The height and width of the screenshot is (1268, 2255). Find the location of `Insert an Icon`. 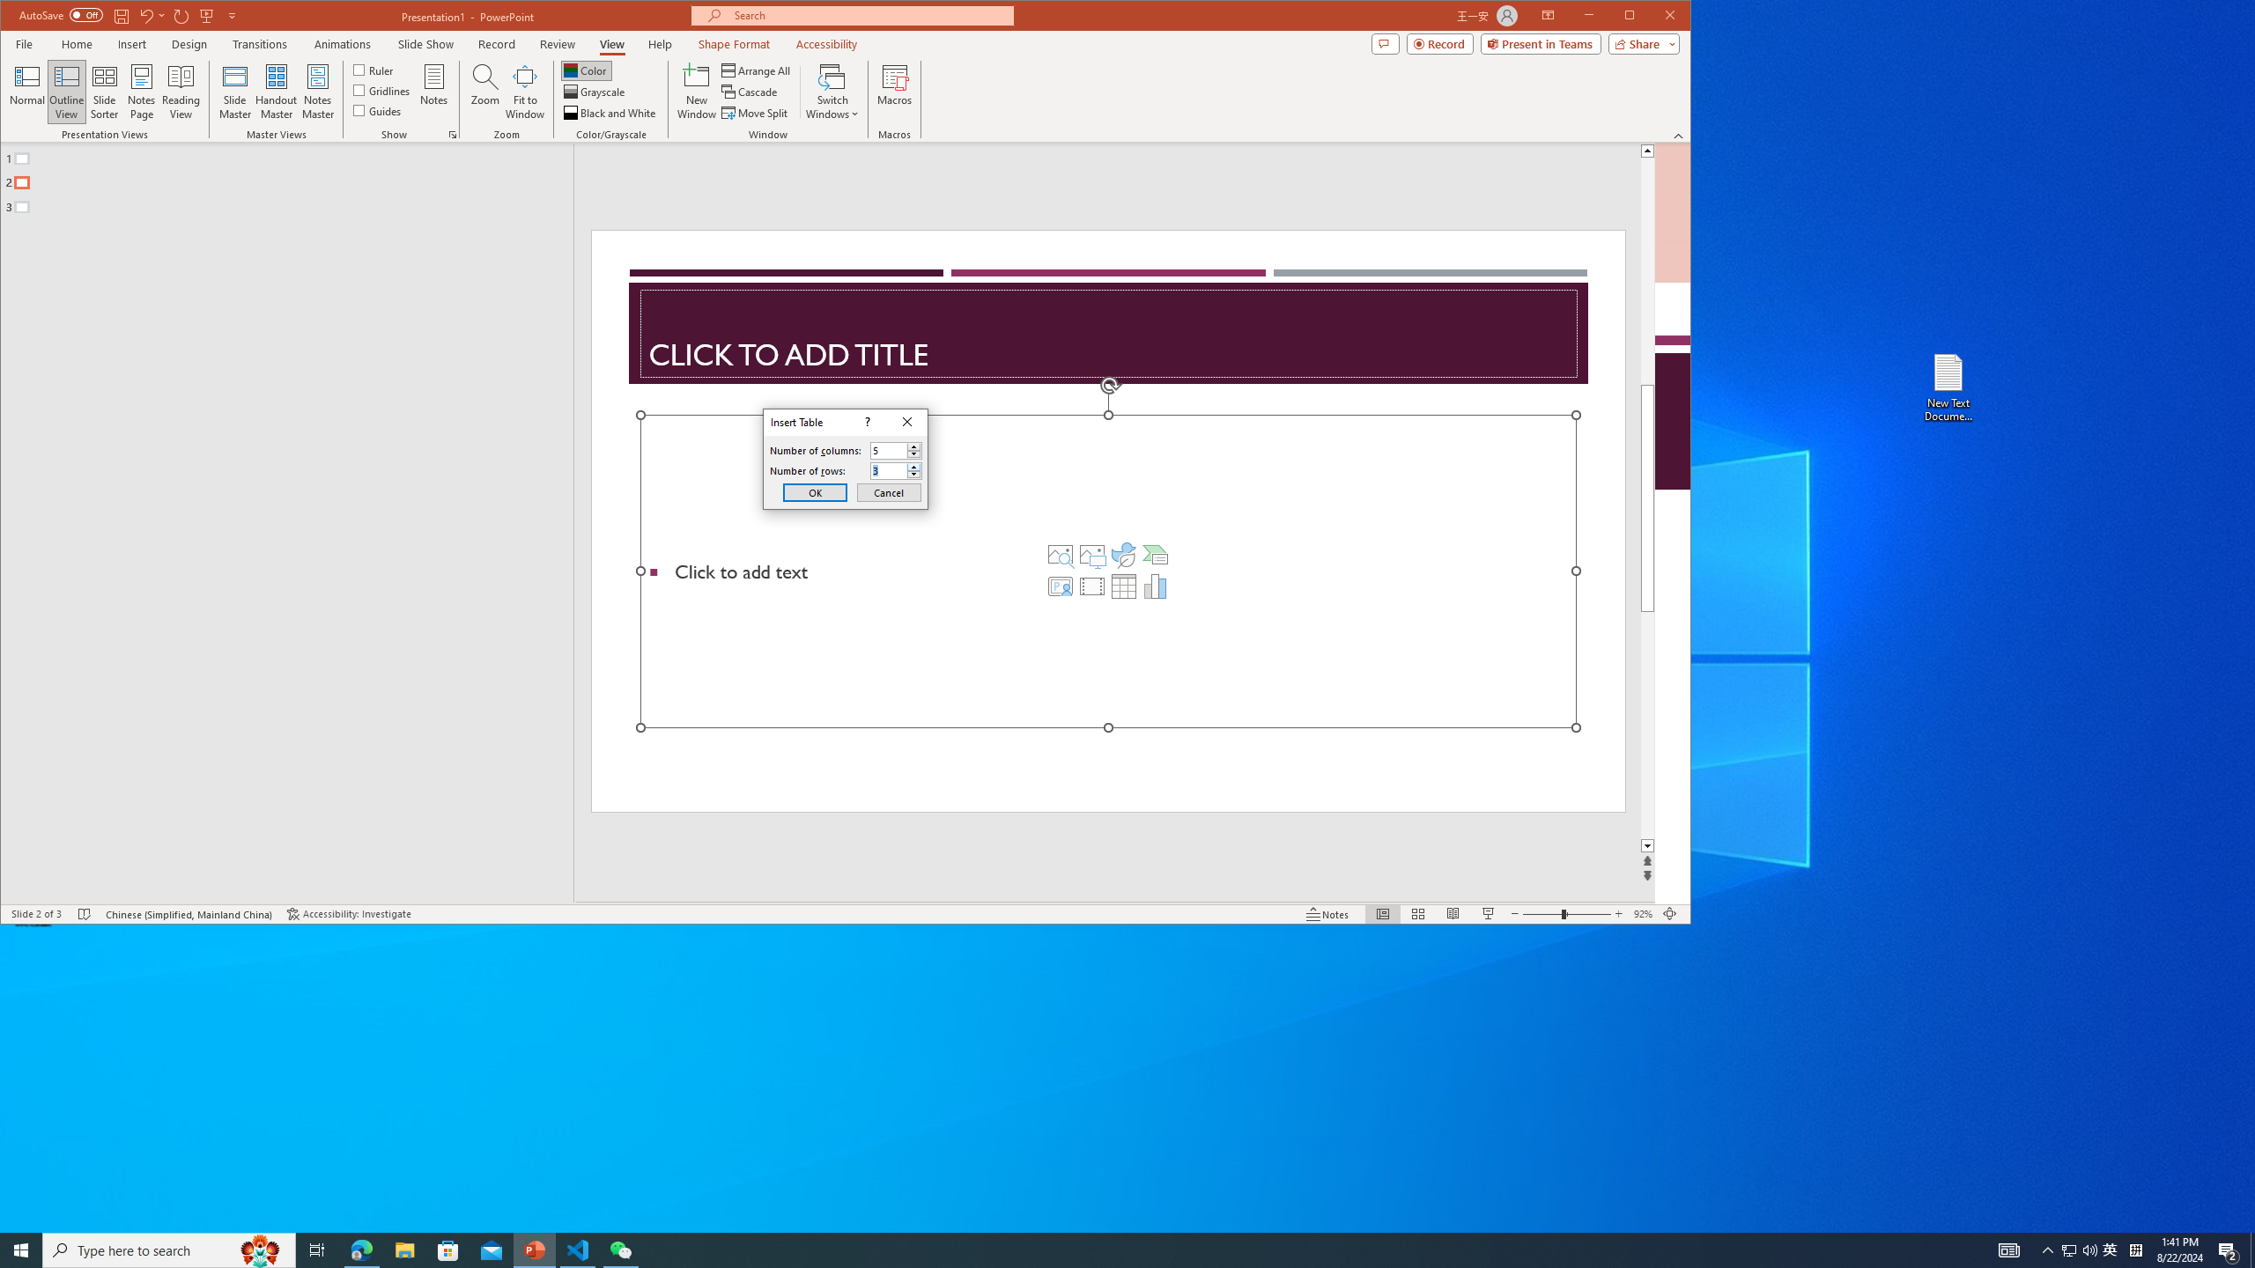

Insert an Icon is located at coordinates (1124, 555).